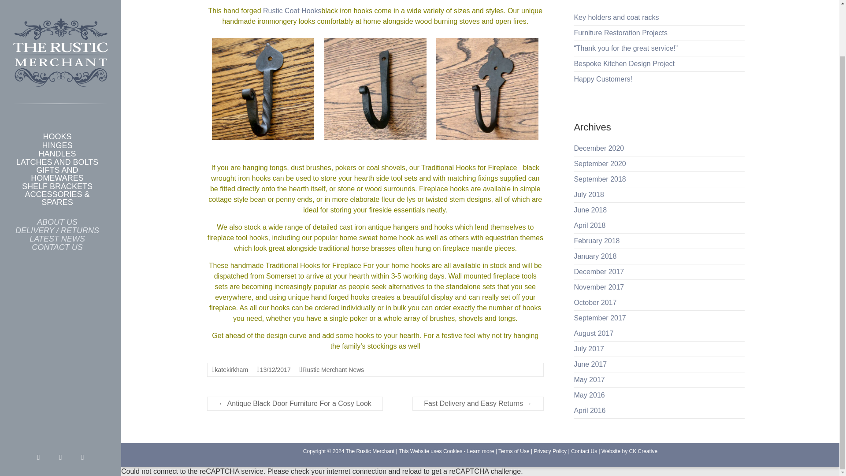 The height and width of the screenshot is (476, 846). Describe the element at coordinates (603, 78) in the screenshot. I see `Happy Customers!` at that location.